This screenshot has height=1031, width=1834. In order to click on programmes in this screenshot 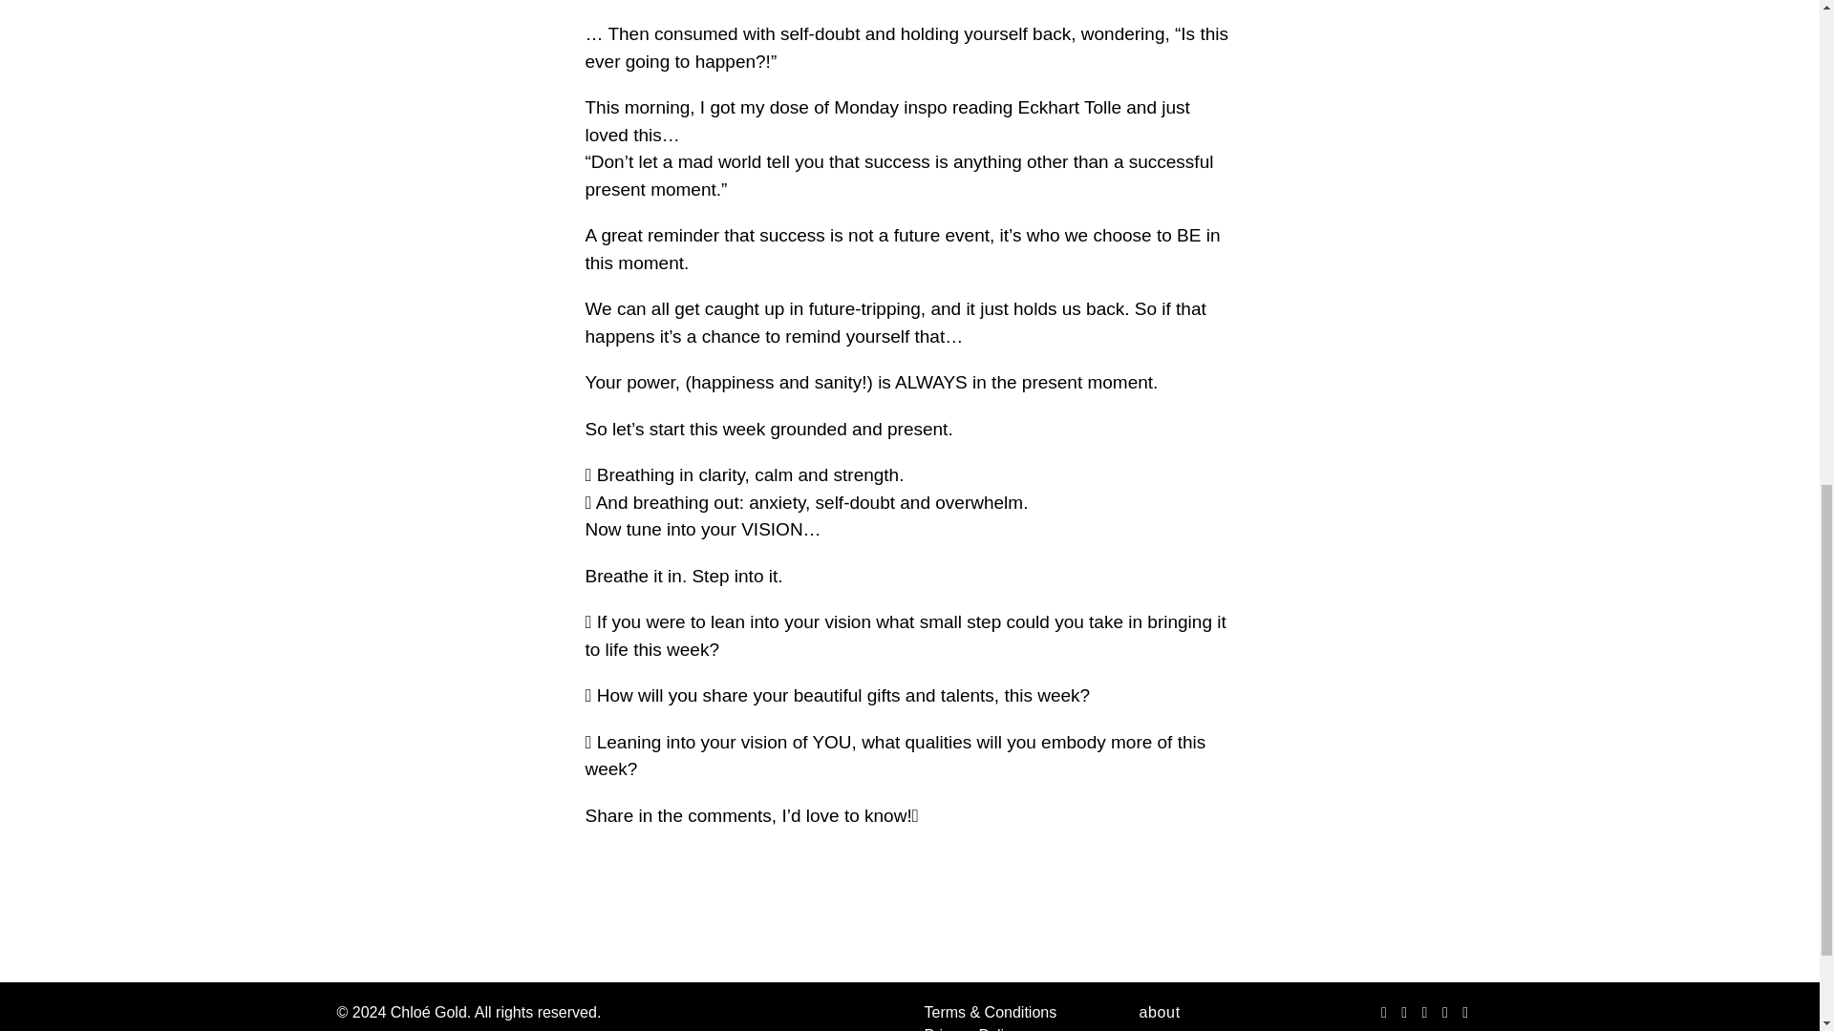, I will do `click(1202, 1027)`.